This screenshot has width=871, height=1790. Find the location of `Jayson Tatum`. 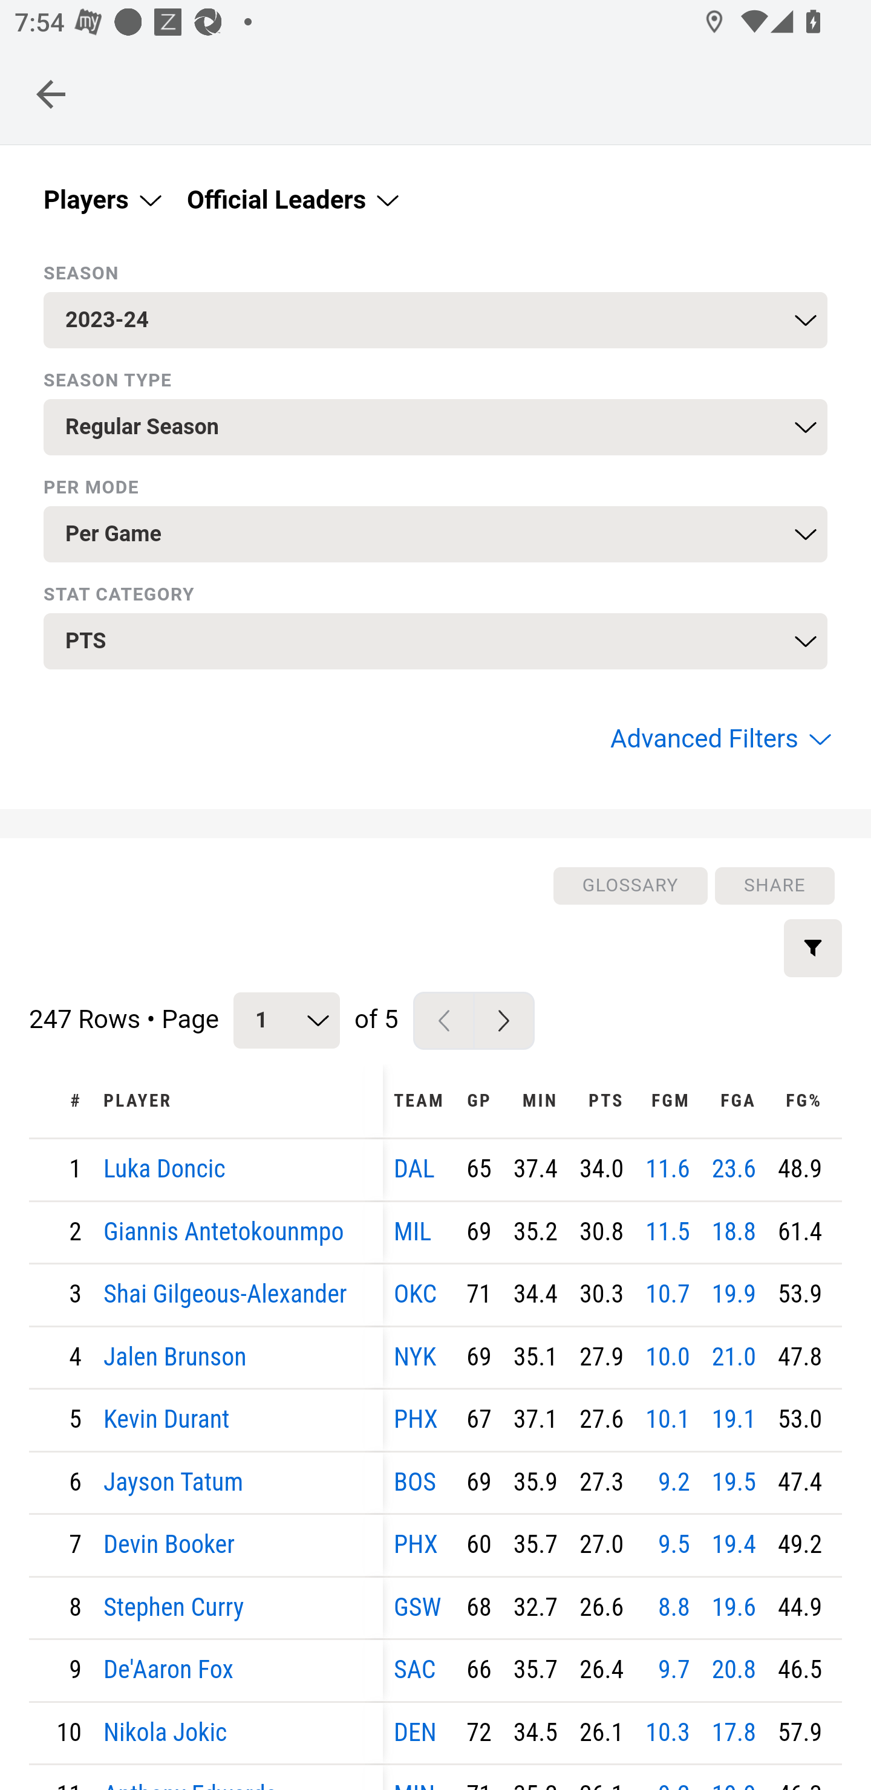

Jayson Tatum is located at coordinates (174, 1482).